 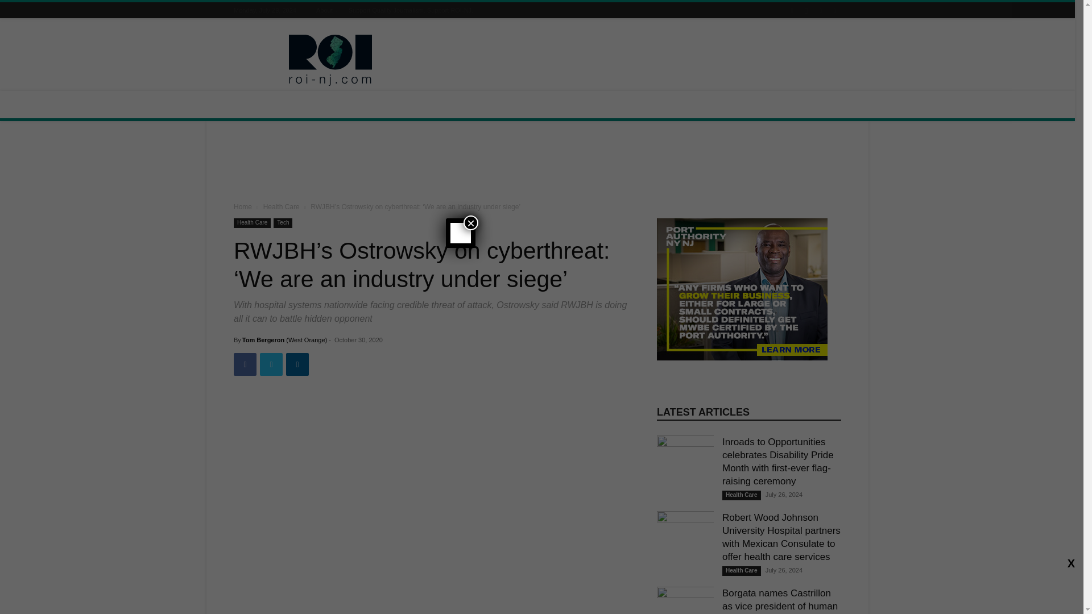 What do you see at coordinates (281, 207) in the screenshot?
I see `View all posts in Health Care` at bounding box center [281, 207].